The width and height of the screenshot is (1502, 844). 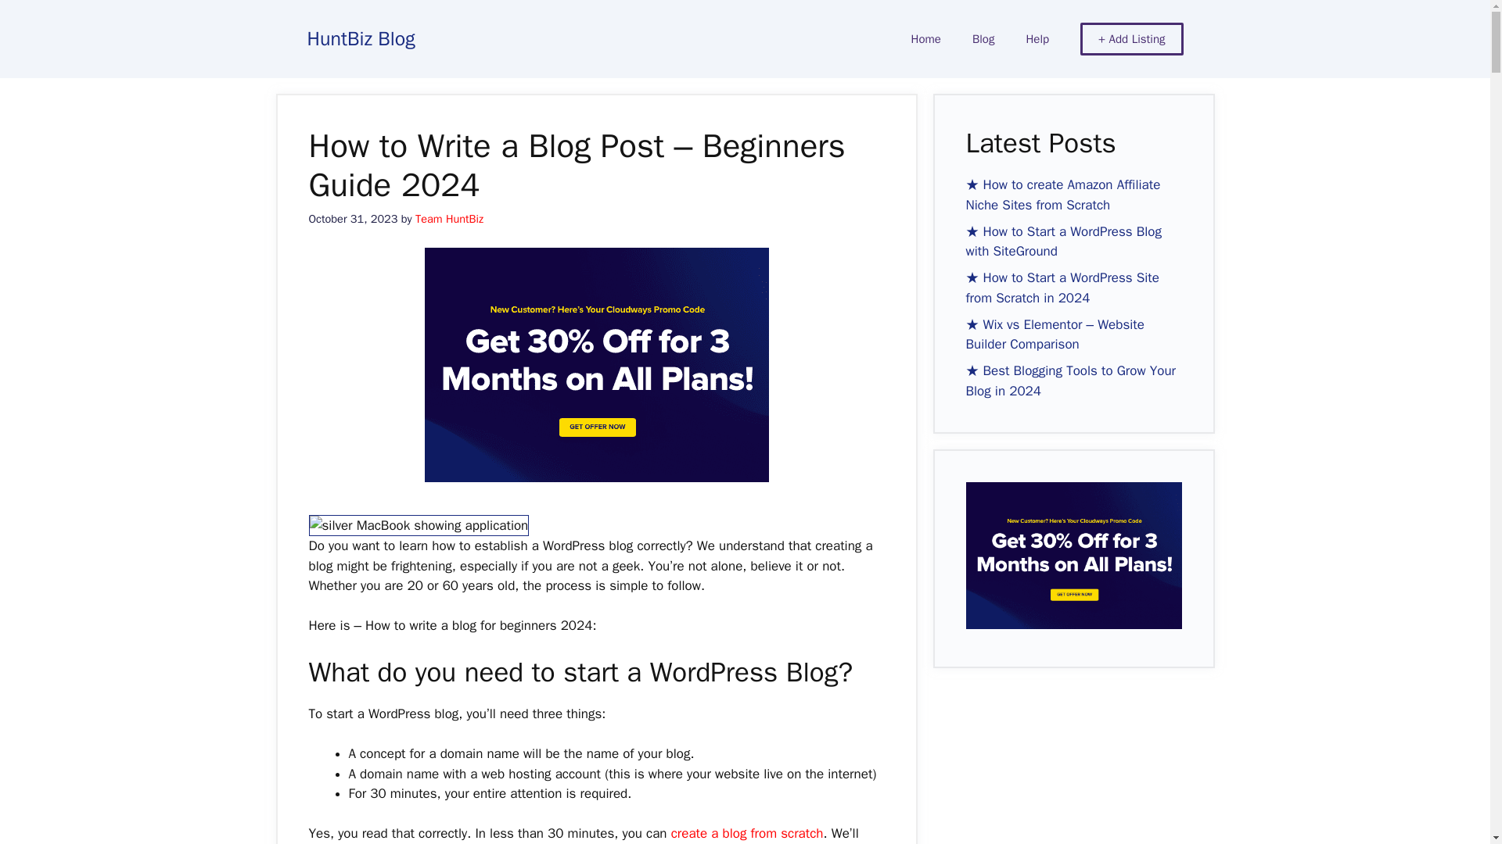 What do you see at coordinates (926, 39) in the screenshot?
I see `Home` at bounding box center [926, 39].